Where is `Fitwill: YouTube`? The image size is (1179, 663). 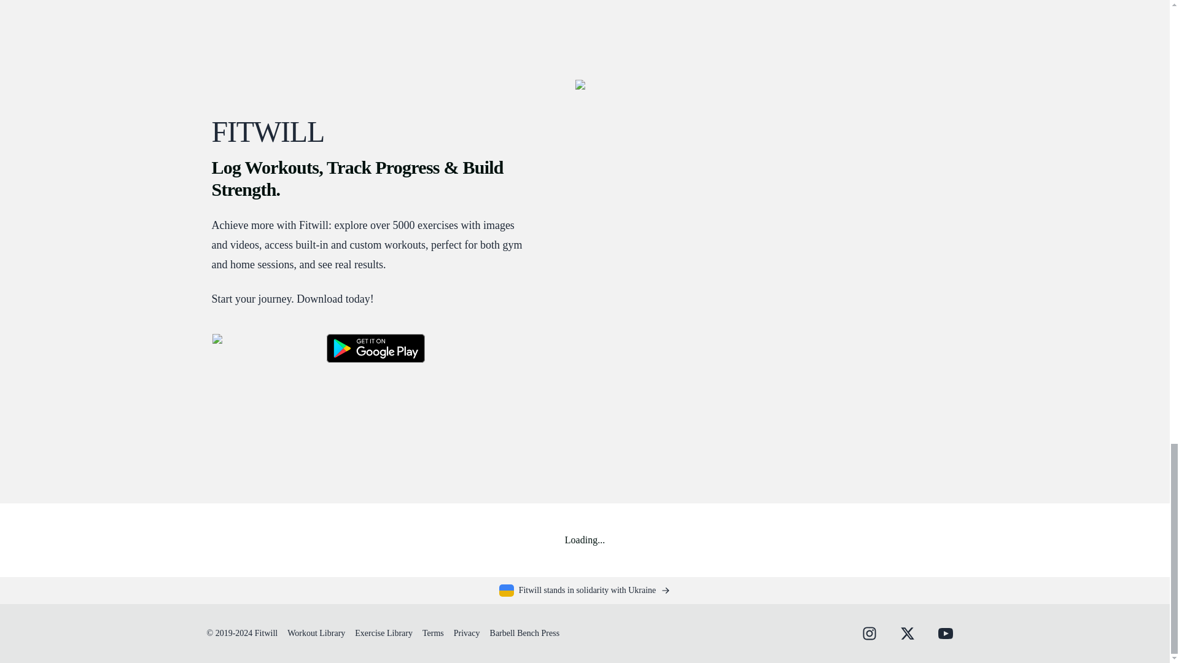 Fitwill: YouTube is located at coordinates (944, 634).